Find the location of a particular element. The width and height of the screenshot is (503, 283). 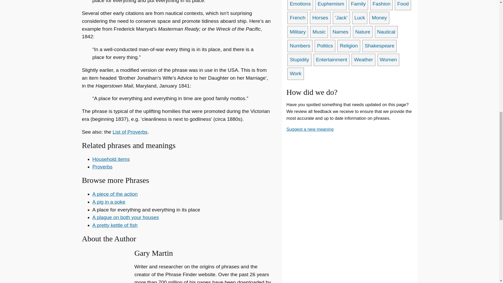

Household items is located at coordinates (111, 159).